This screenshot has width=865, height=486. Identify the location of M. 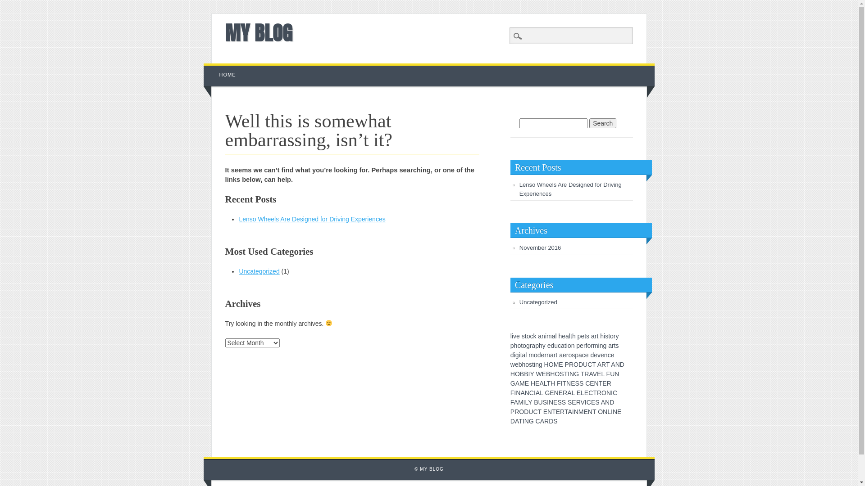
(522, 383).